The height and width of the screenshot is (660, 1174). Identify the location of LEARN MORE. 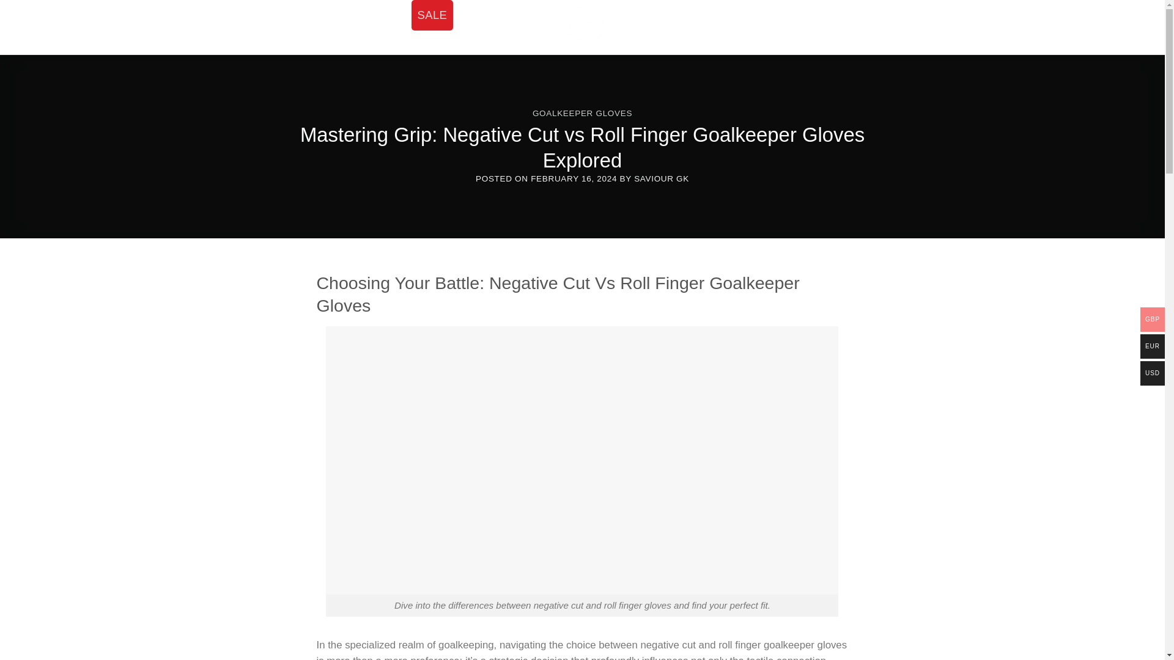
(355, 45).